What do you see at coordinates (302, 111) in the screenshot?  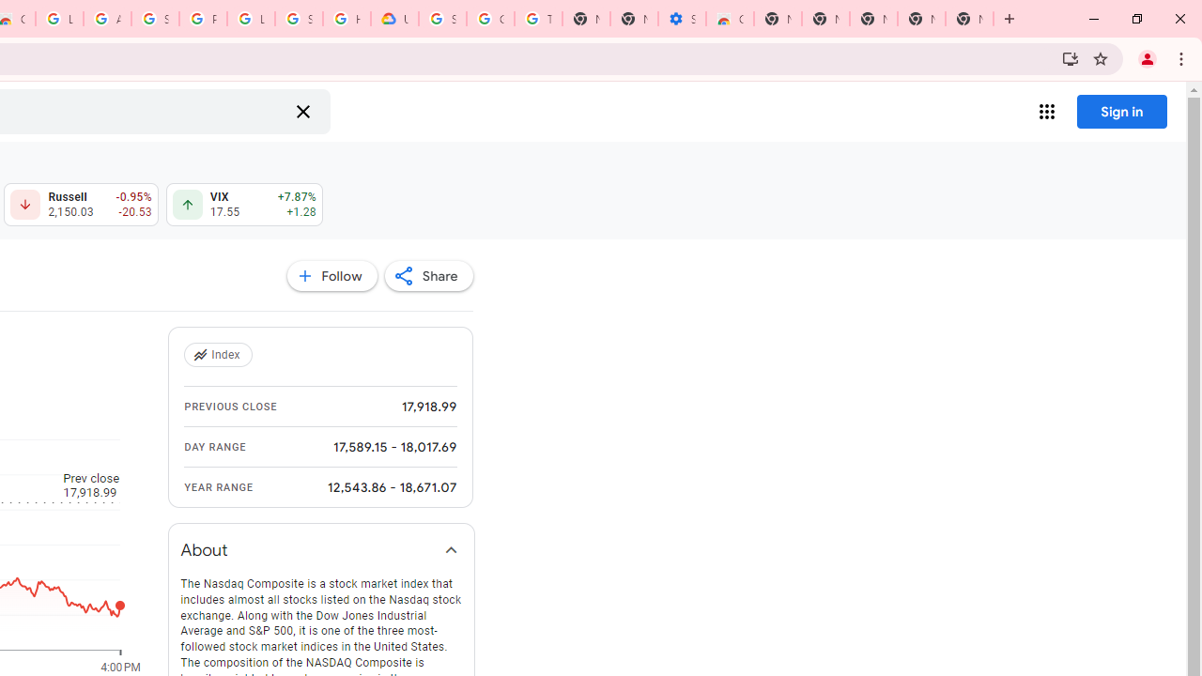 I see `Clear search` at bounding box center [302, 111].